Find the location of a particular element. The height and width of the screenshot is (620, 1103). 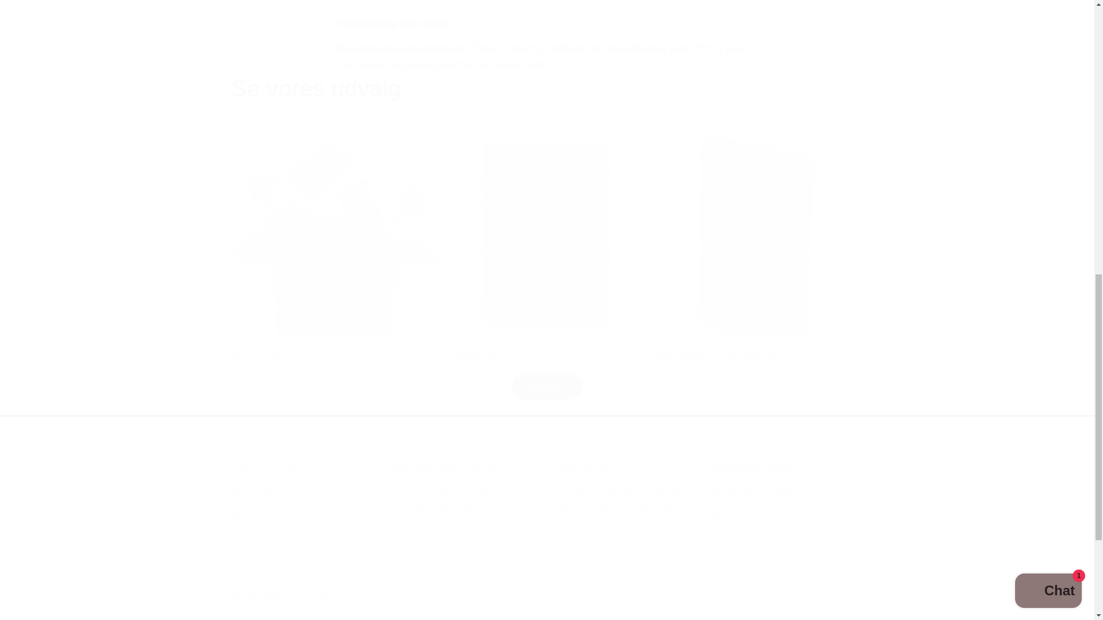

View all is located at coordinates (546, 386).